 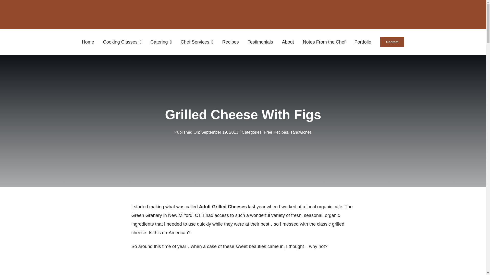 What do you see at coordinates (276, 132) in the screenshot?
I see `Free Recipes` at bounding box center [276, 132].